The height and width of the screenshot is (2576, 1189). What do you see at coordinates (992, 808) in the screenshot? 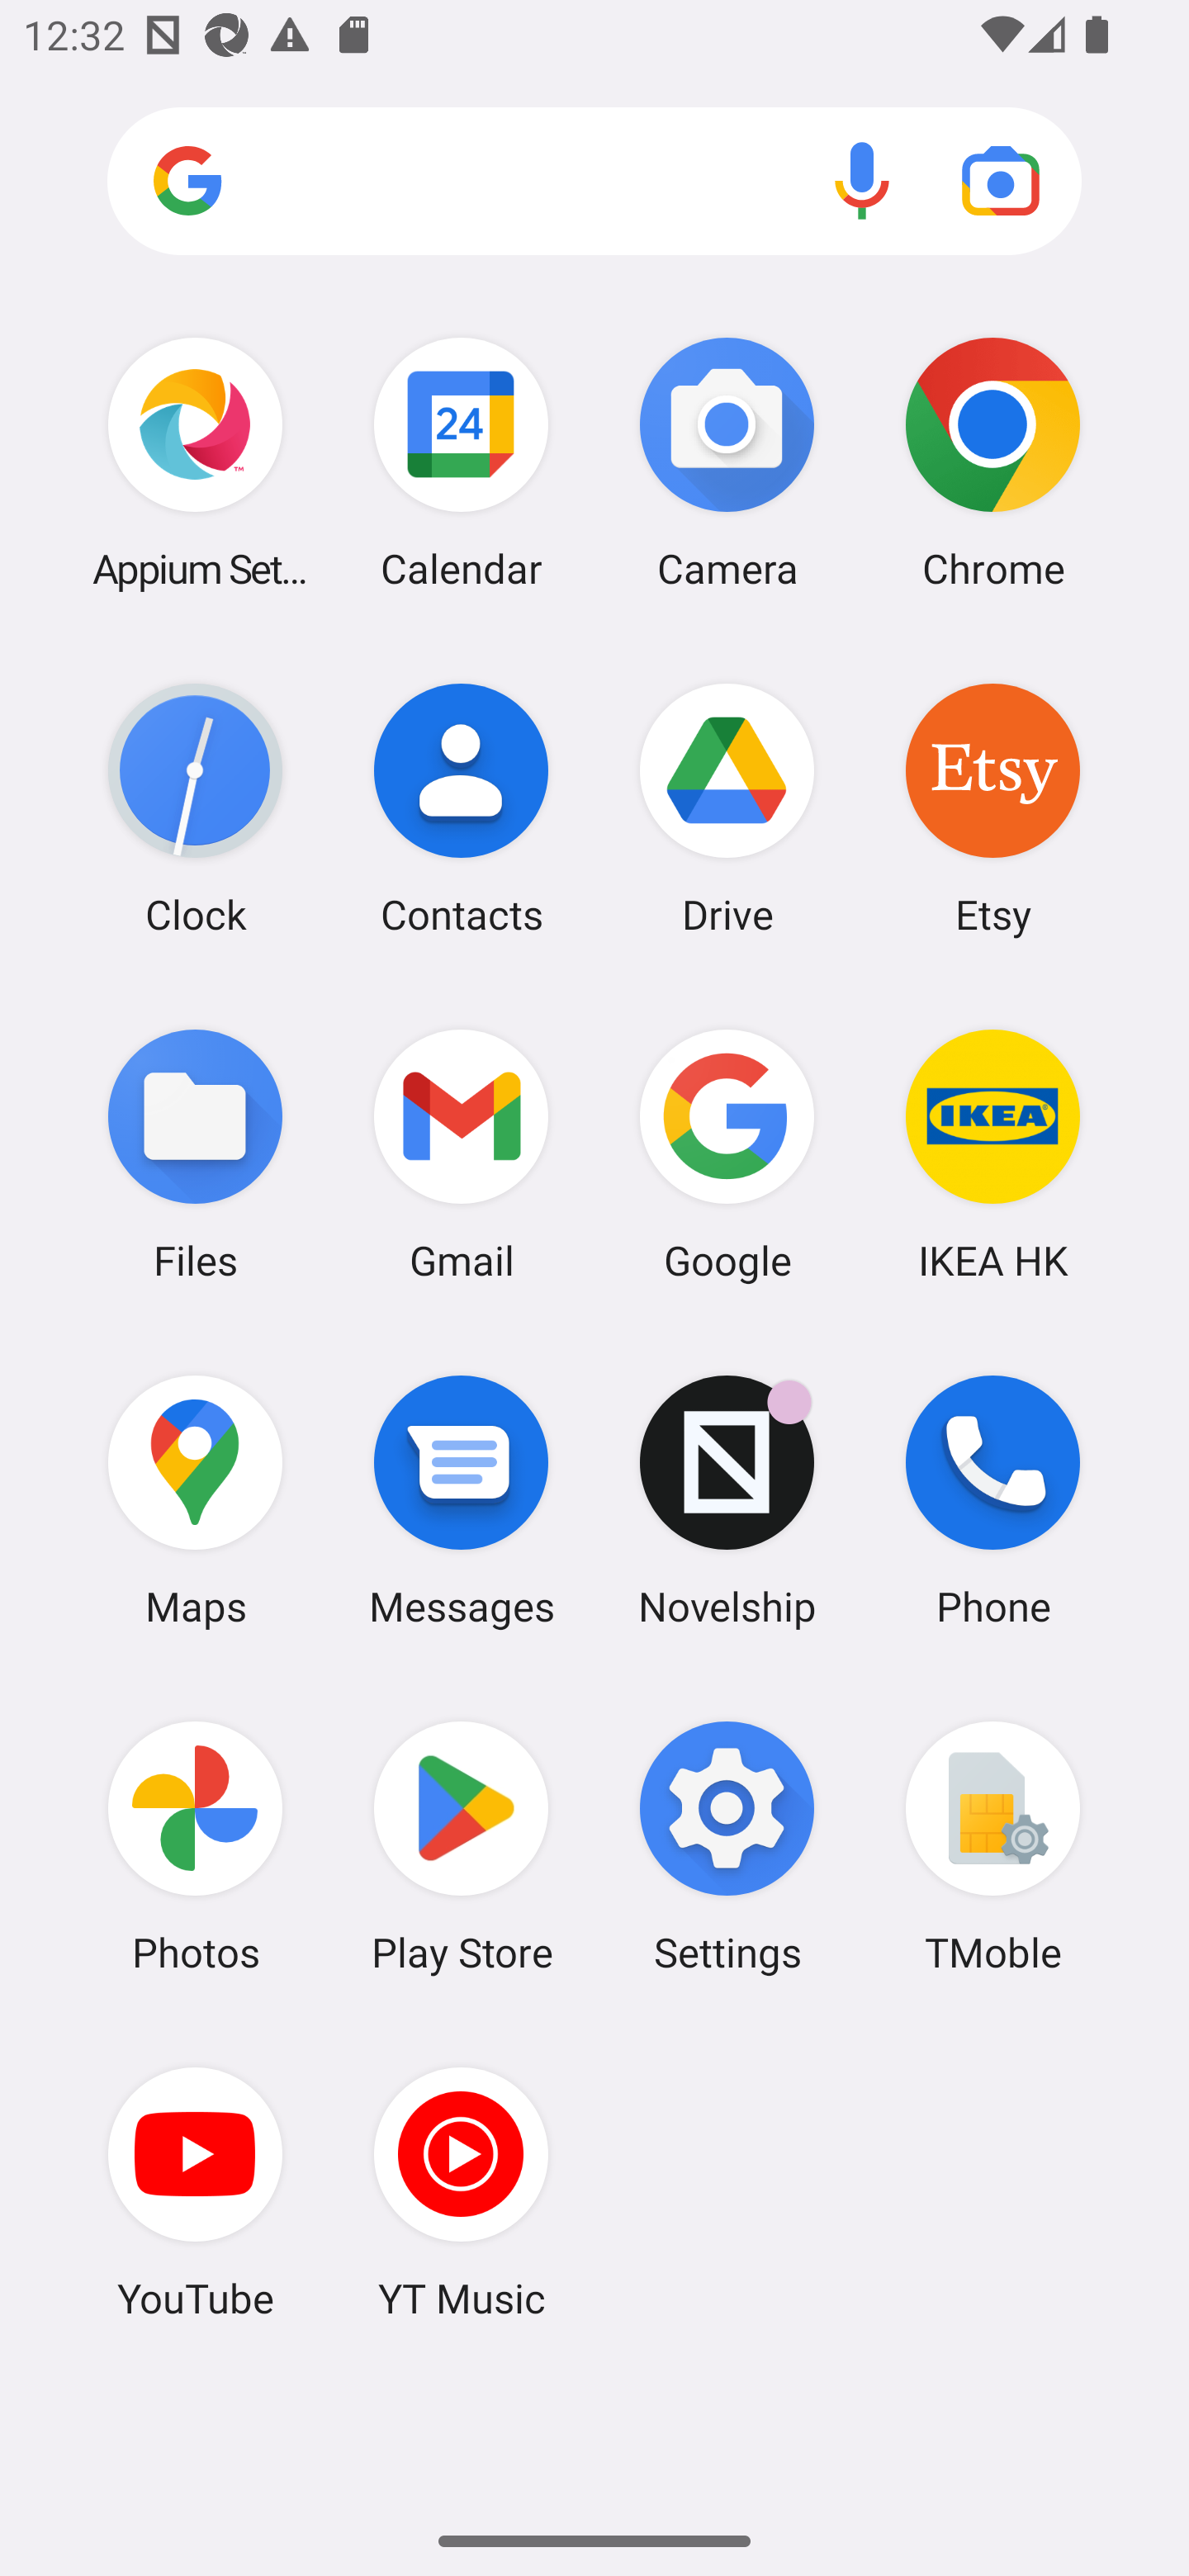
I see `Etsy` at bounding box center [992, 808].